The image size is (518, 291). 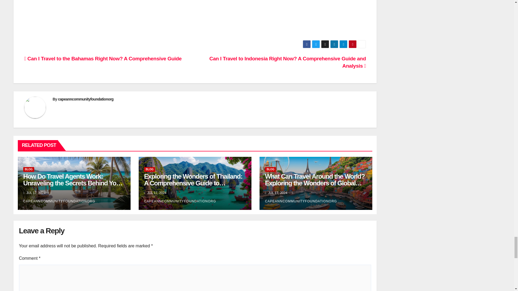 What do you see at coordinates (270, 169) in the screenshot?
I see `BLOG` at bounding box center [270, 169].